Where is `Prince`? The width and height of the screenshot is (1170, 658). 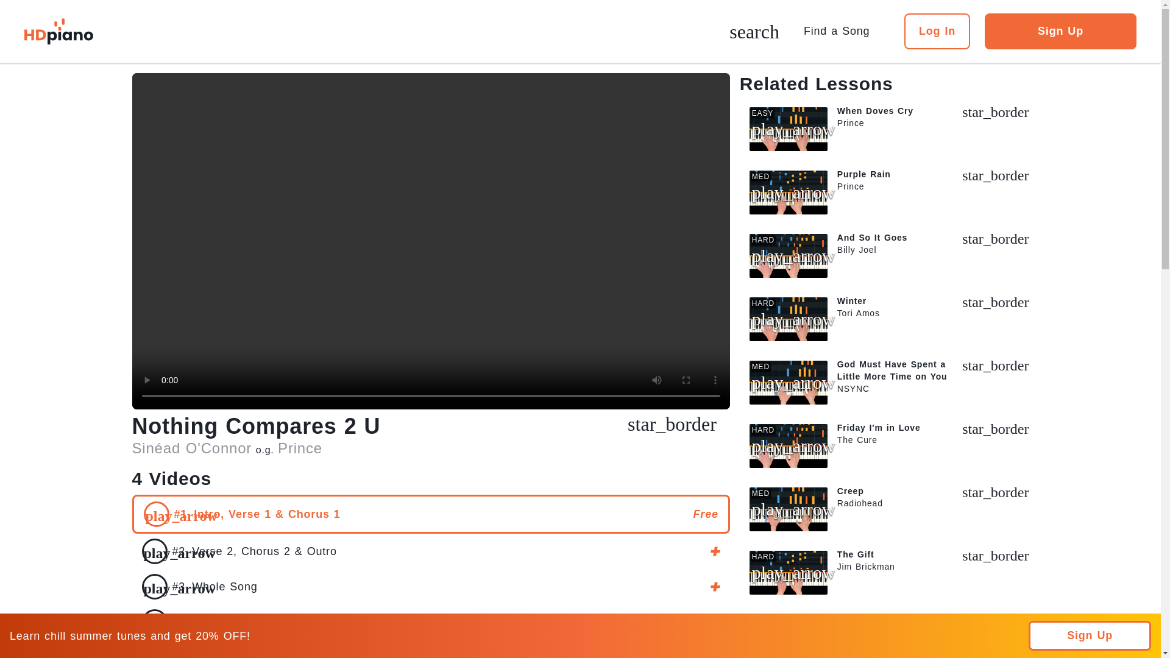 Prince is located at coordinates (300, 448).